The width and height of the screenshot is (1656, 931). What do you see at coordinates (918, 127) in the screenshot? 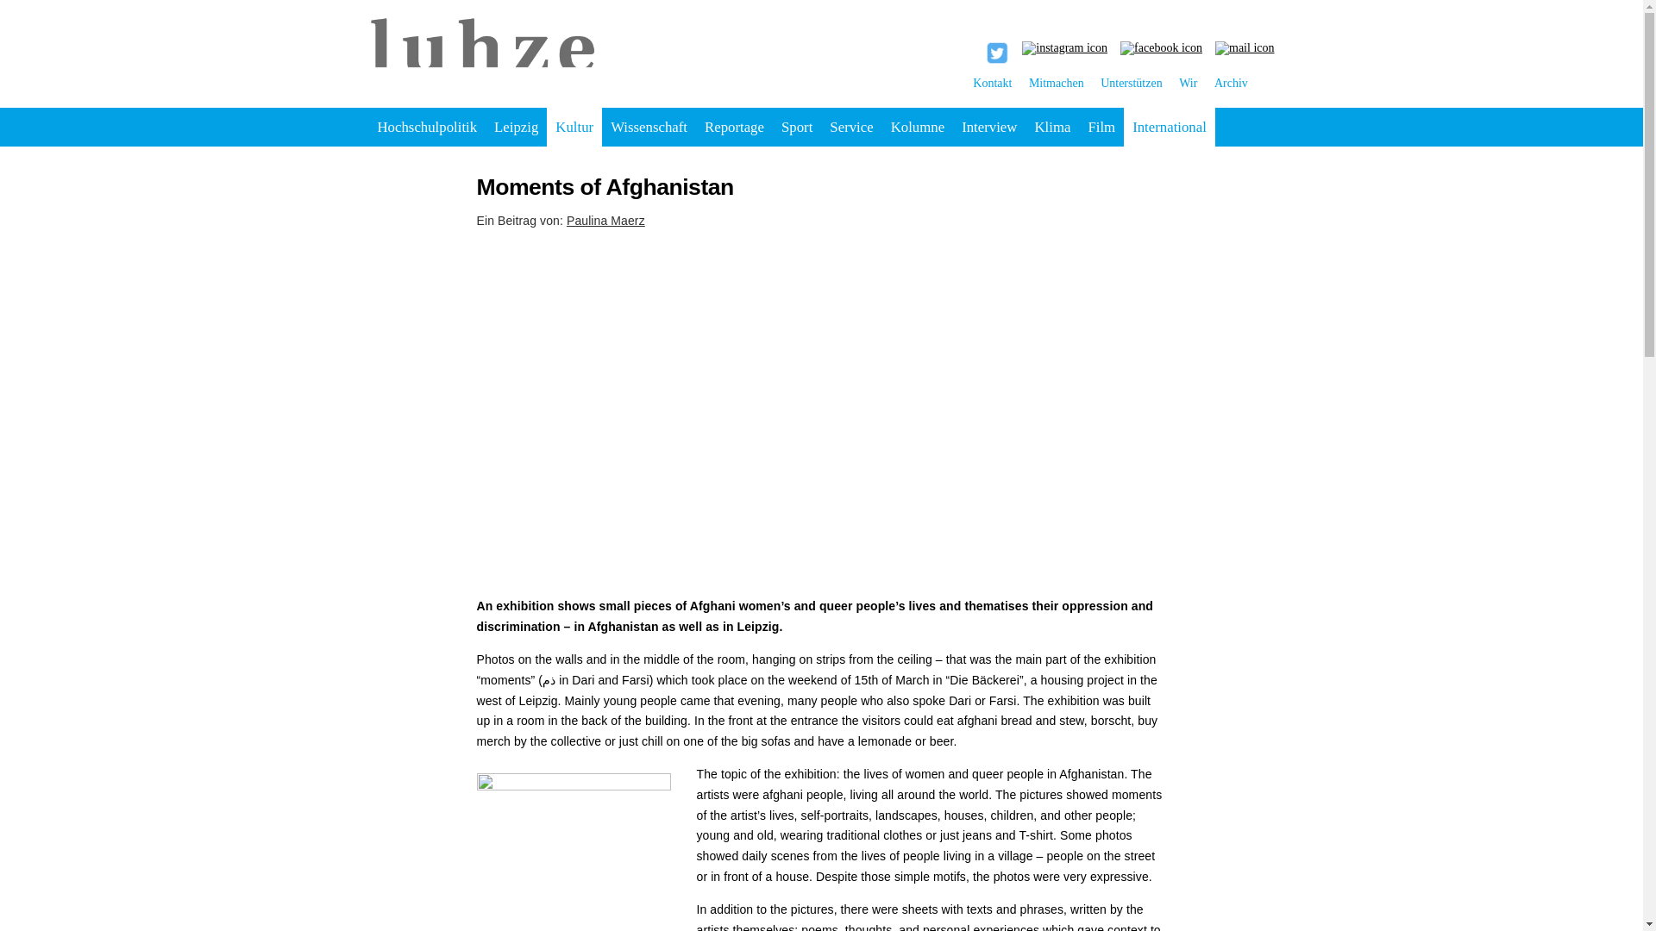
I see `Kolumne` at bounding box center [918, 127].